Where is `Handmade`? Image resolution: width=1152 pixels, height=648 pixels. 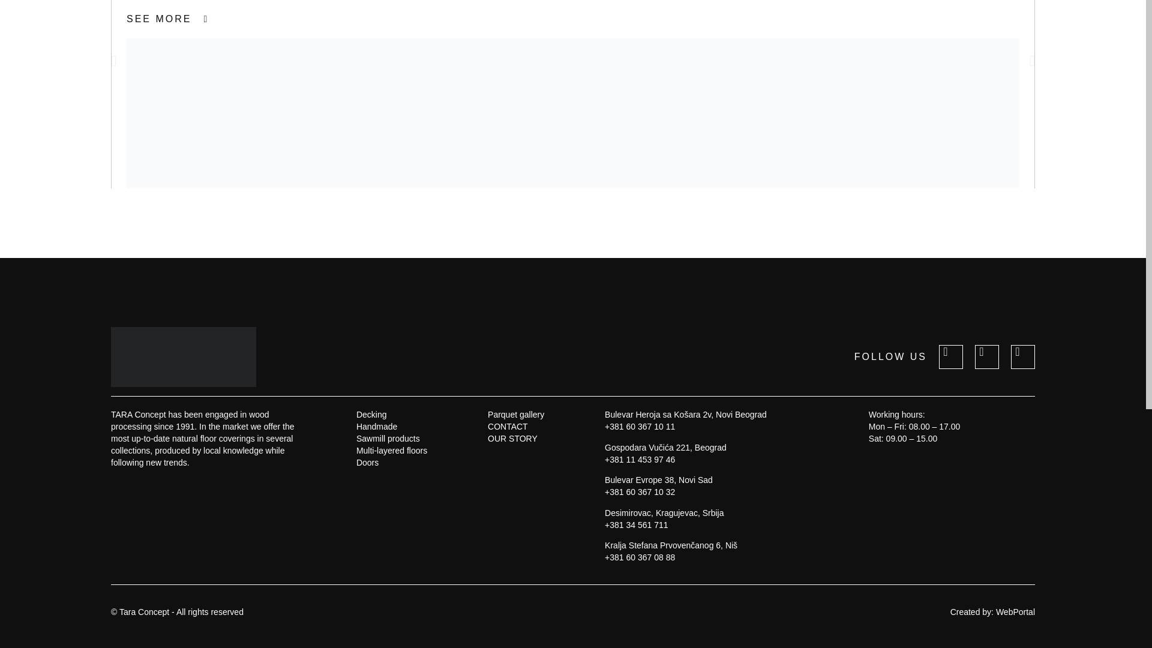 Handmade is located at coordinates (391, 426).